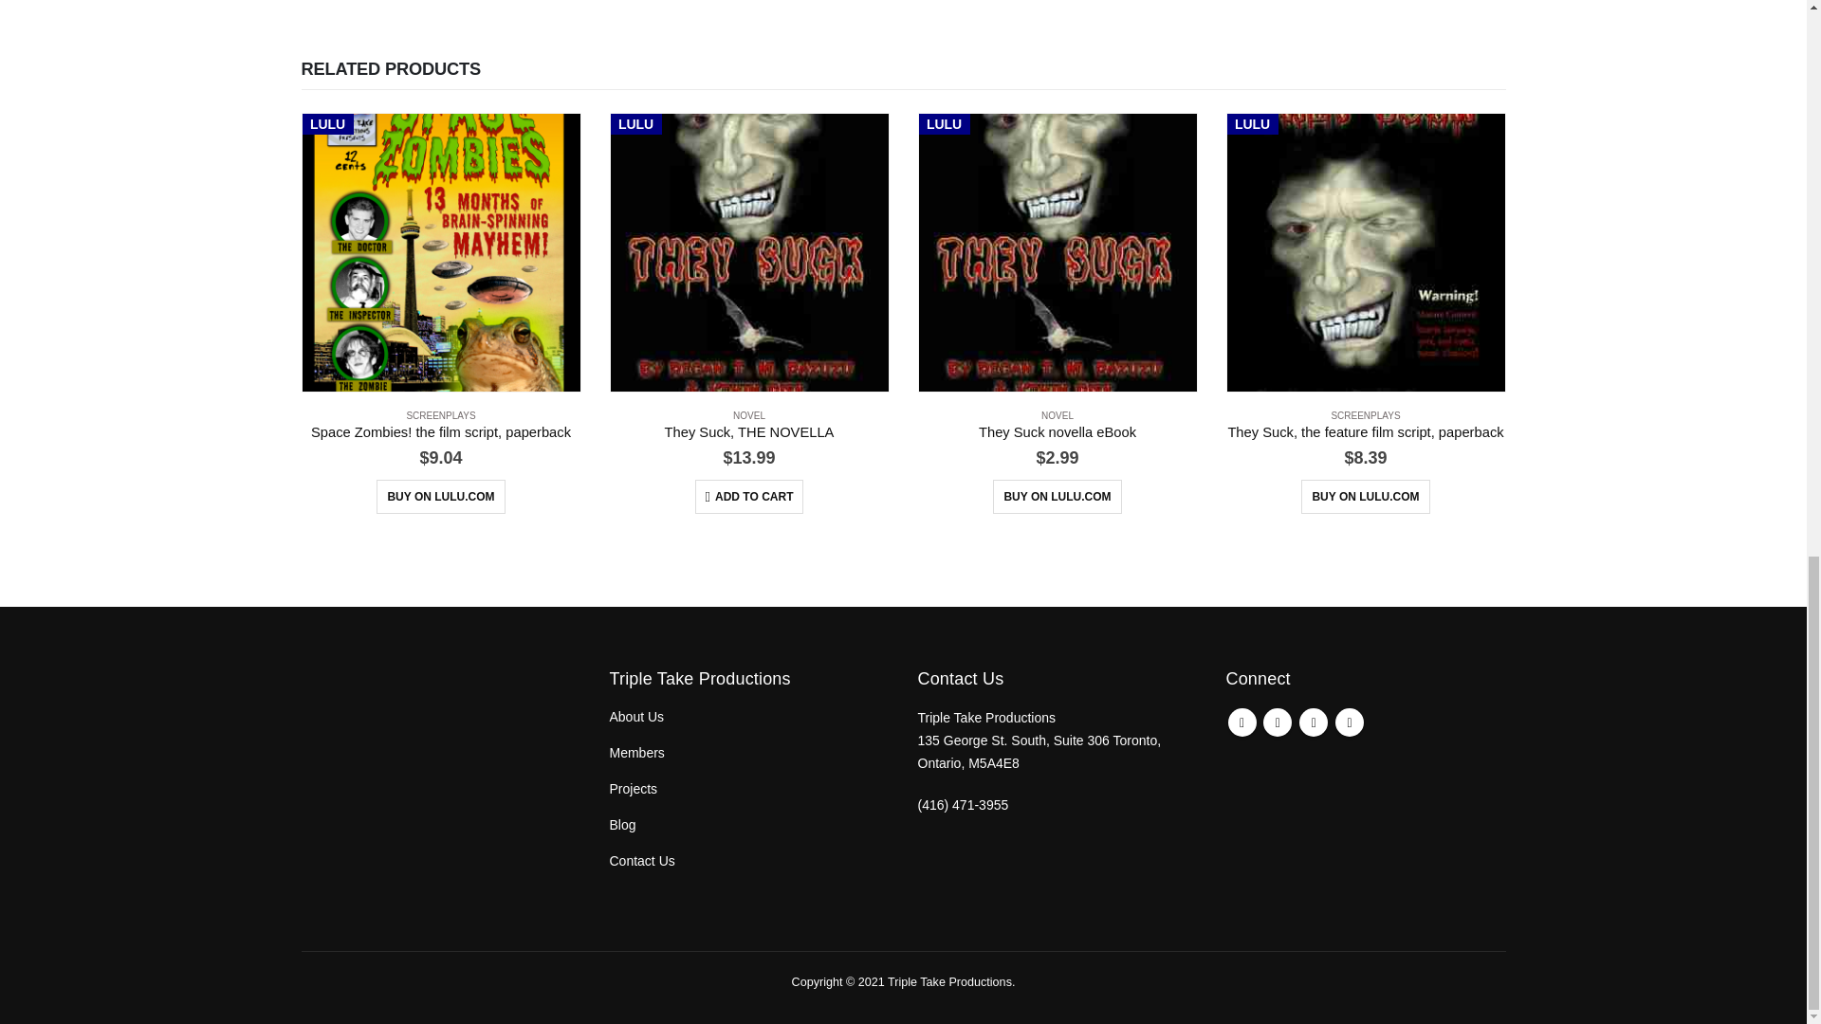 This screenshot has height=1024, width=1821. What do you see at coordinates (441, 432) in the screenshot?
I see `Space Zombies! the film script, paperback` at bounding box center [441, 432].